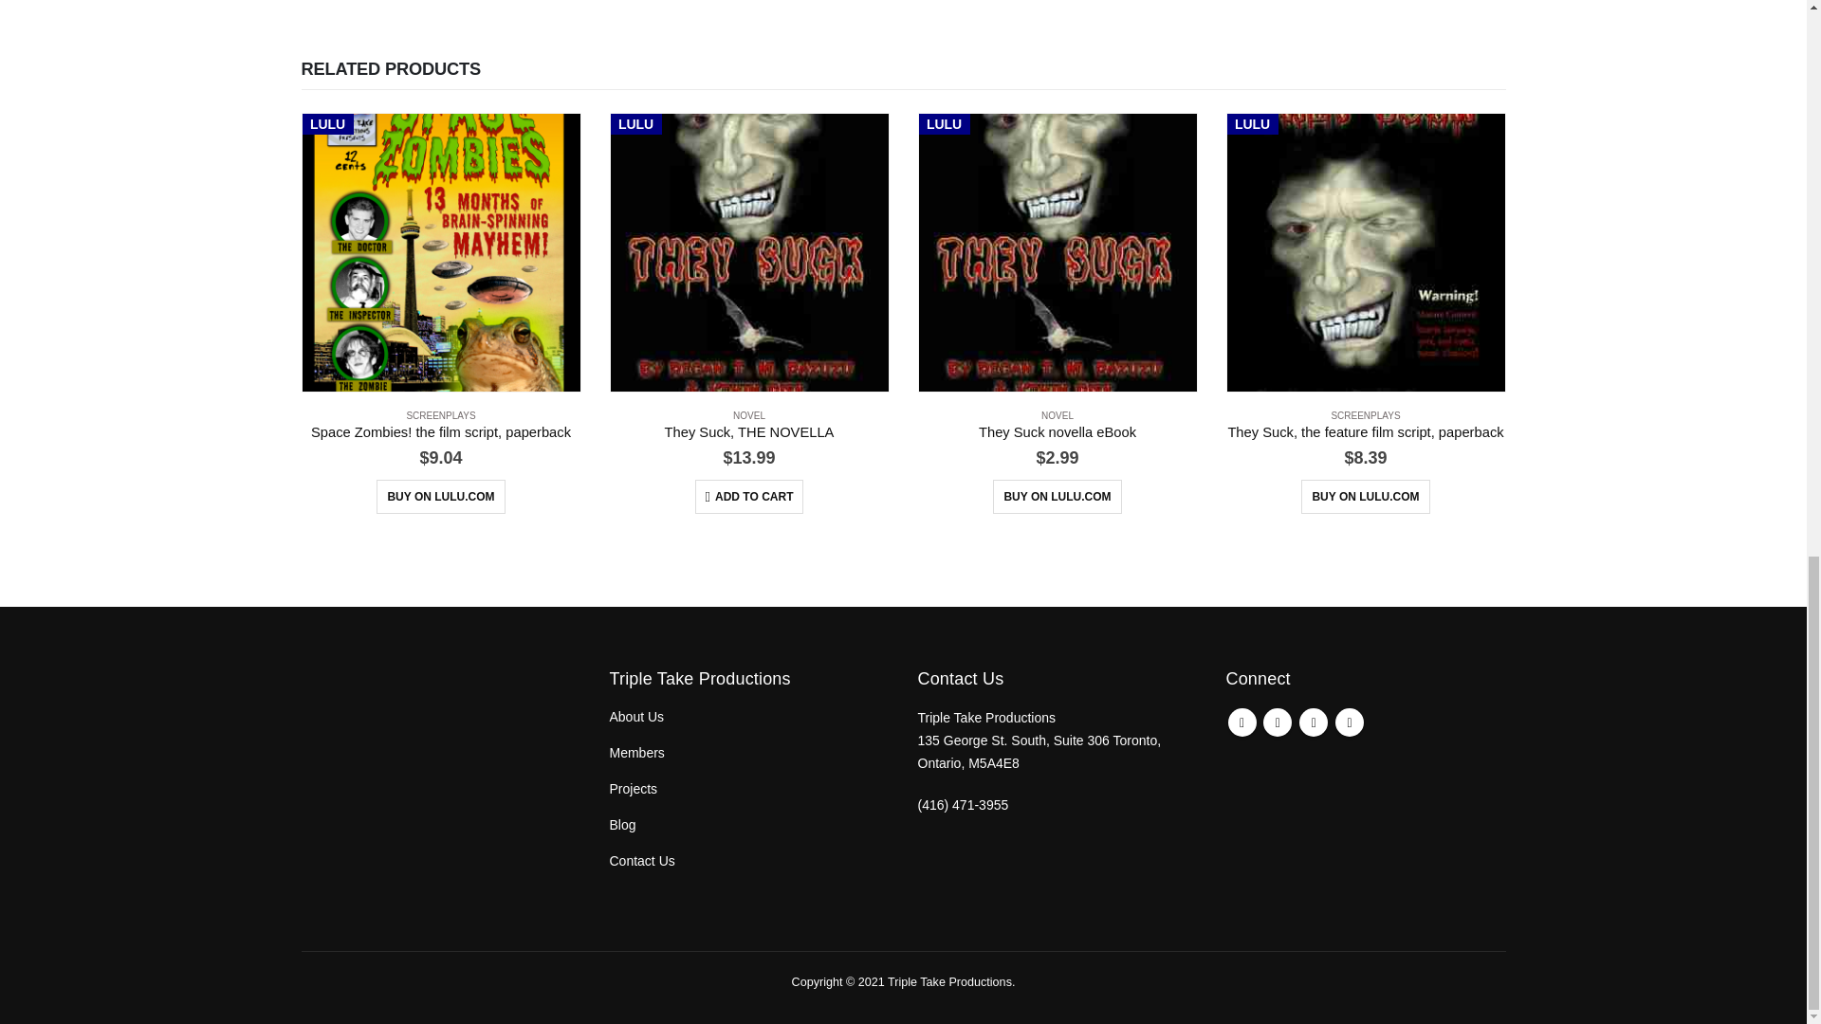 This screenshot has height=1024, width=1821. What do you see at coordinates (441, 432) in the screenshot?
I see `Space Zombies! the film script, paperback` at bounding box center [441, 432].